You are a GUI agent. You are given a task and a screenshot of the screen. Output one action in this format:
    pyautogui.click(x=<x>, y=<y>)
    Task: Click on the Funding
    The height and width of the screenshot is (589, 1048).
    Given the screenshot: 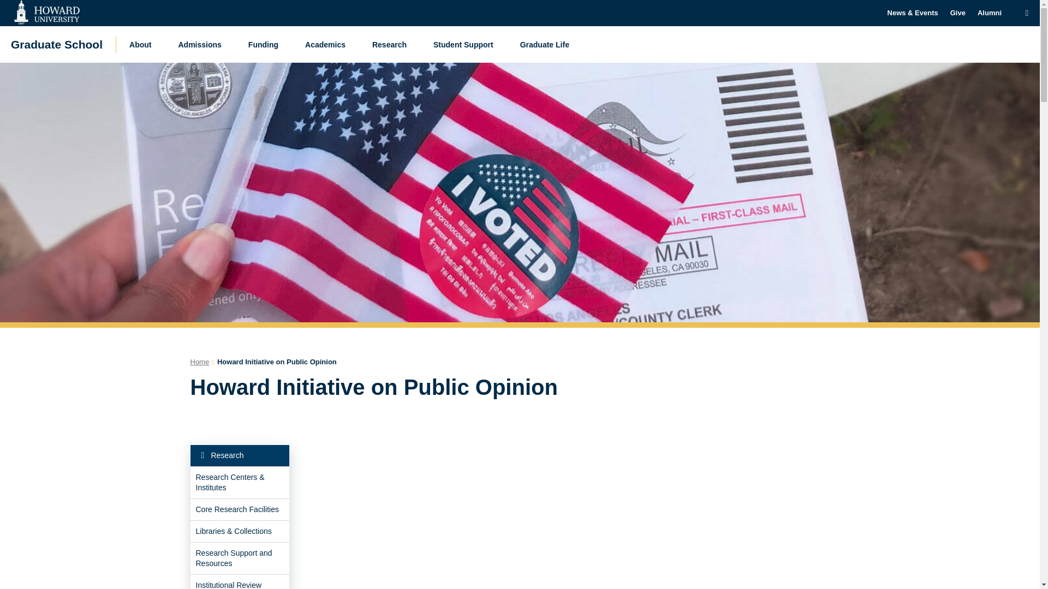 What is the action you would take?
    pyautogui.click(x=266, y=44)
    